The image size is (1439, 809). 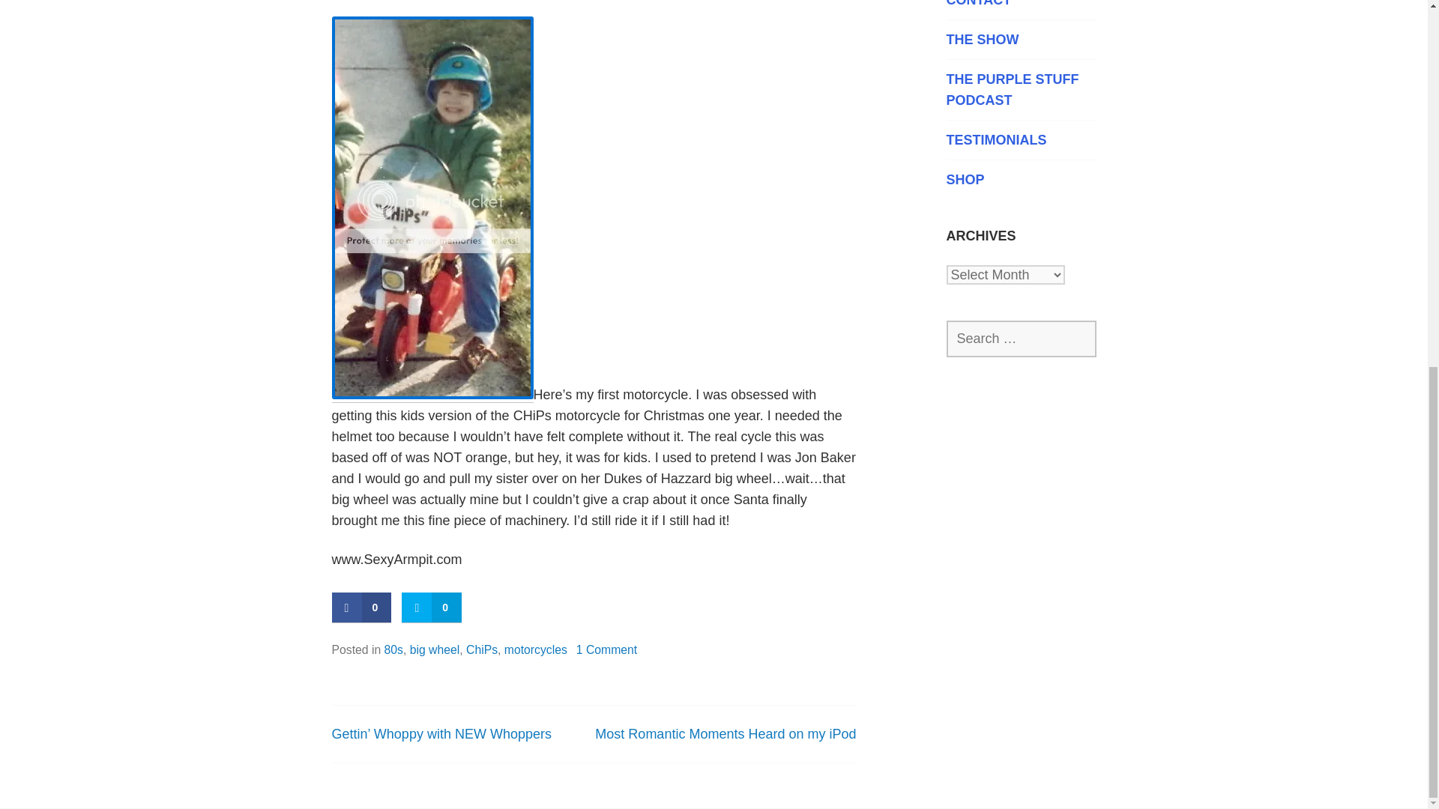 What do you see at coordinates (1020, 139) in the screenshot?
I see `TESTIMONIALS` at bounding box center [1020, 139].